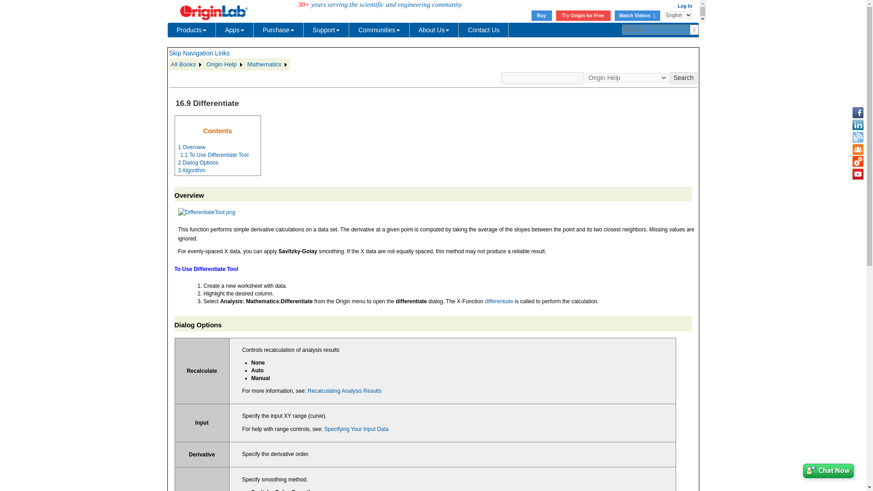 This screenshot has height=491, width=873. I want to click on Products, so click(191, 30).